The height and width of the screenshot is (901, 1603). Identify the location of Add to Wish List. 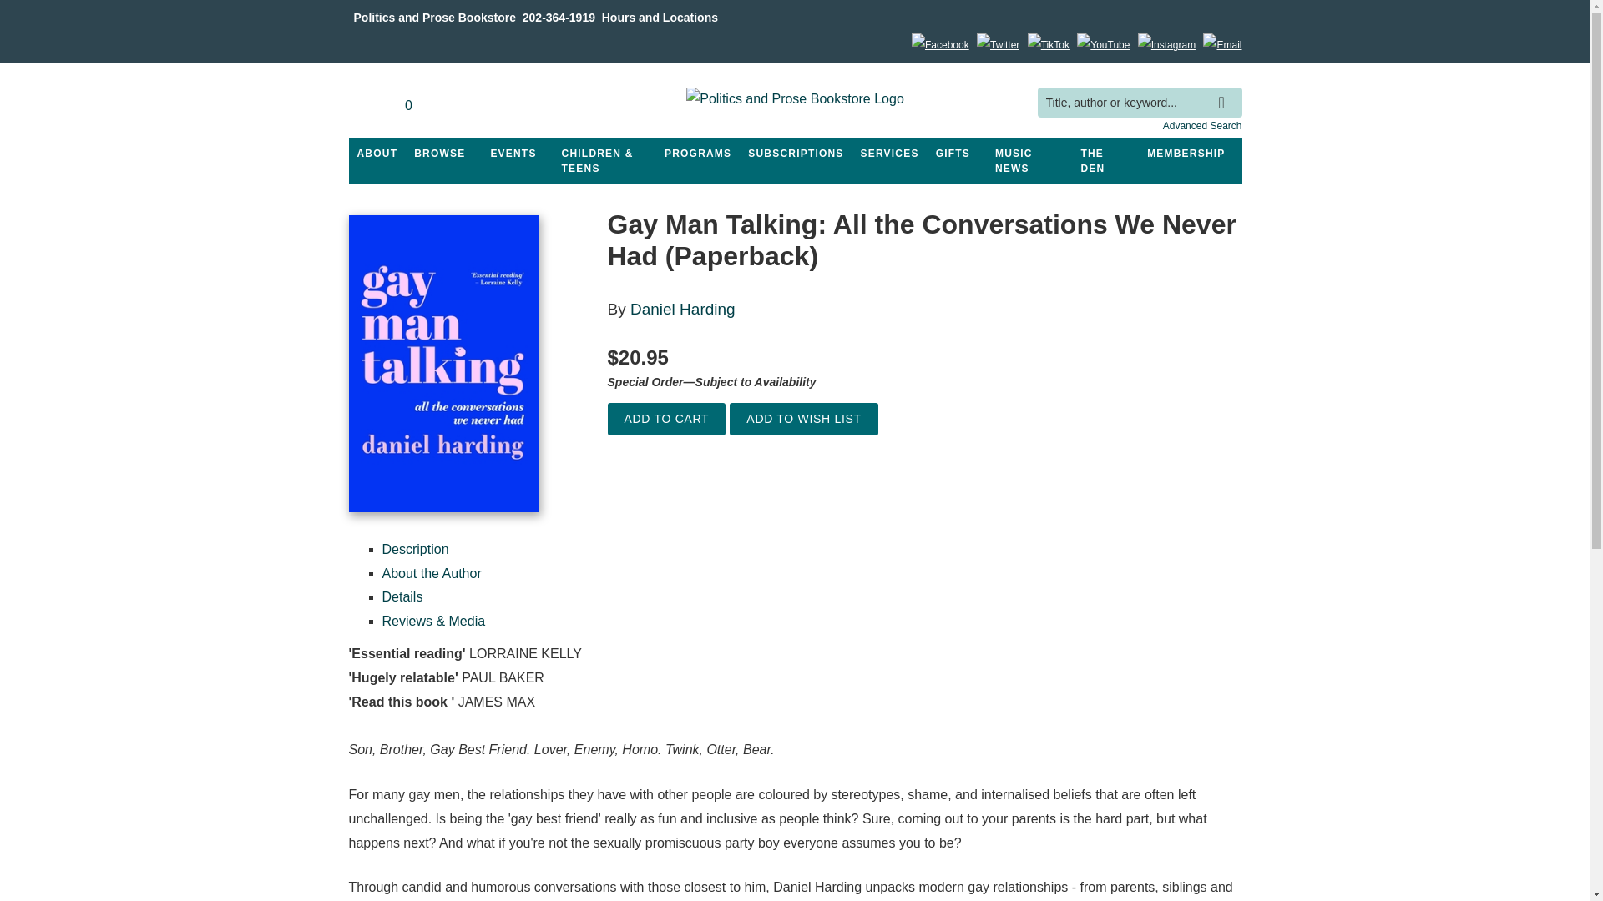
(803, 419).